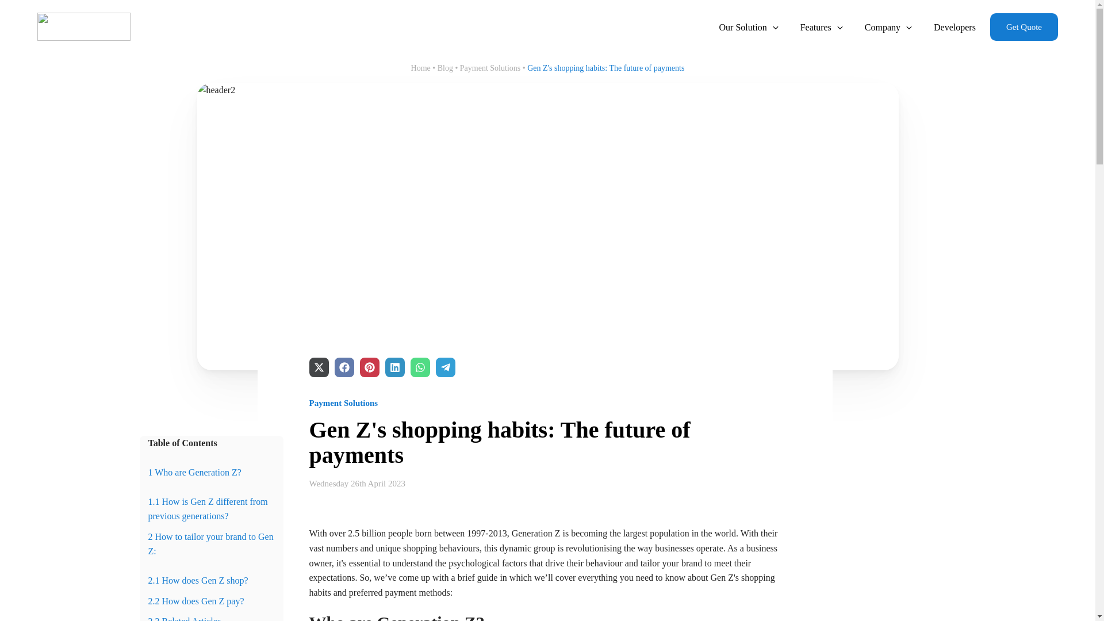 This screenshot has width=1104, height=621. I want to click on Payment Solutions, so click(490, 68).